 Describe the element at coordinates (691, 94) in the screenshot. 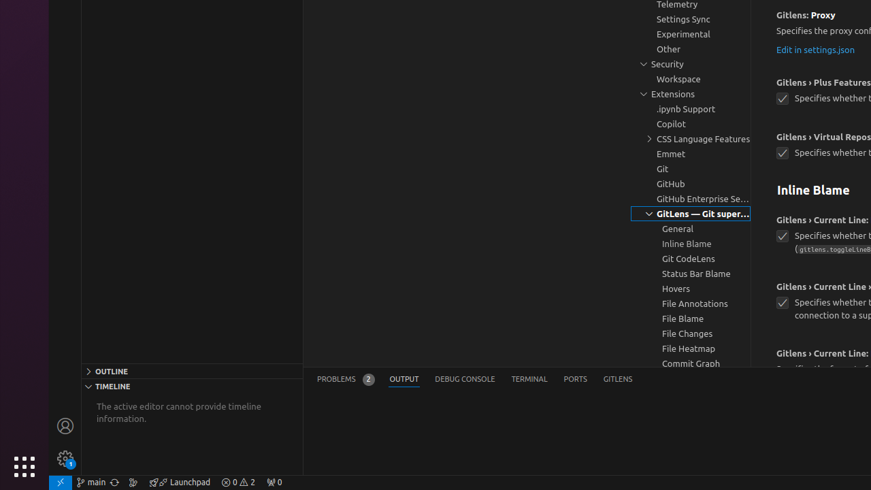

I see `Extensions, group` at that location.